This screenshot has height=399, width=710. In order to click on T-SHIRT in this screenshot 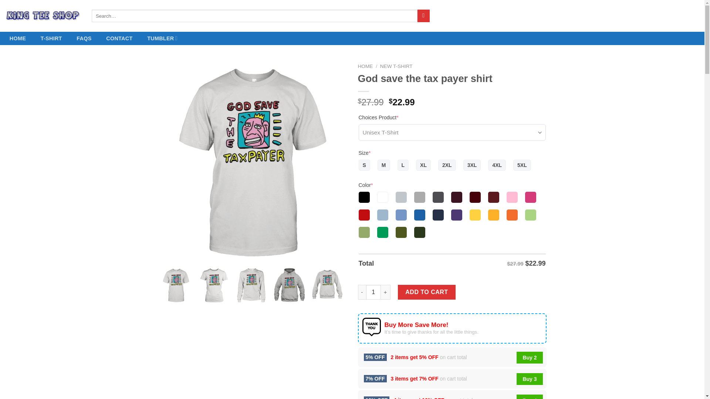, I will do `click(51, 38)`.